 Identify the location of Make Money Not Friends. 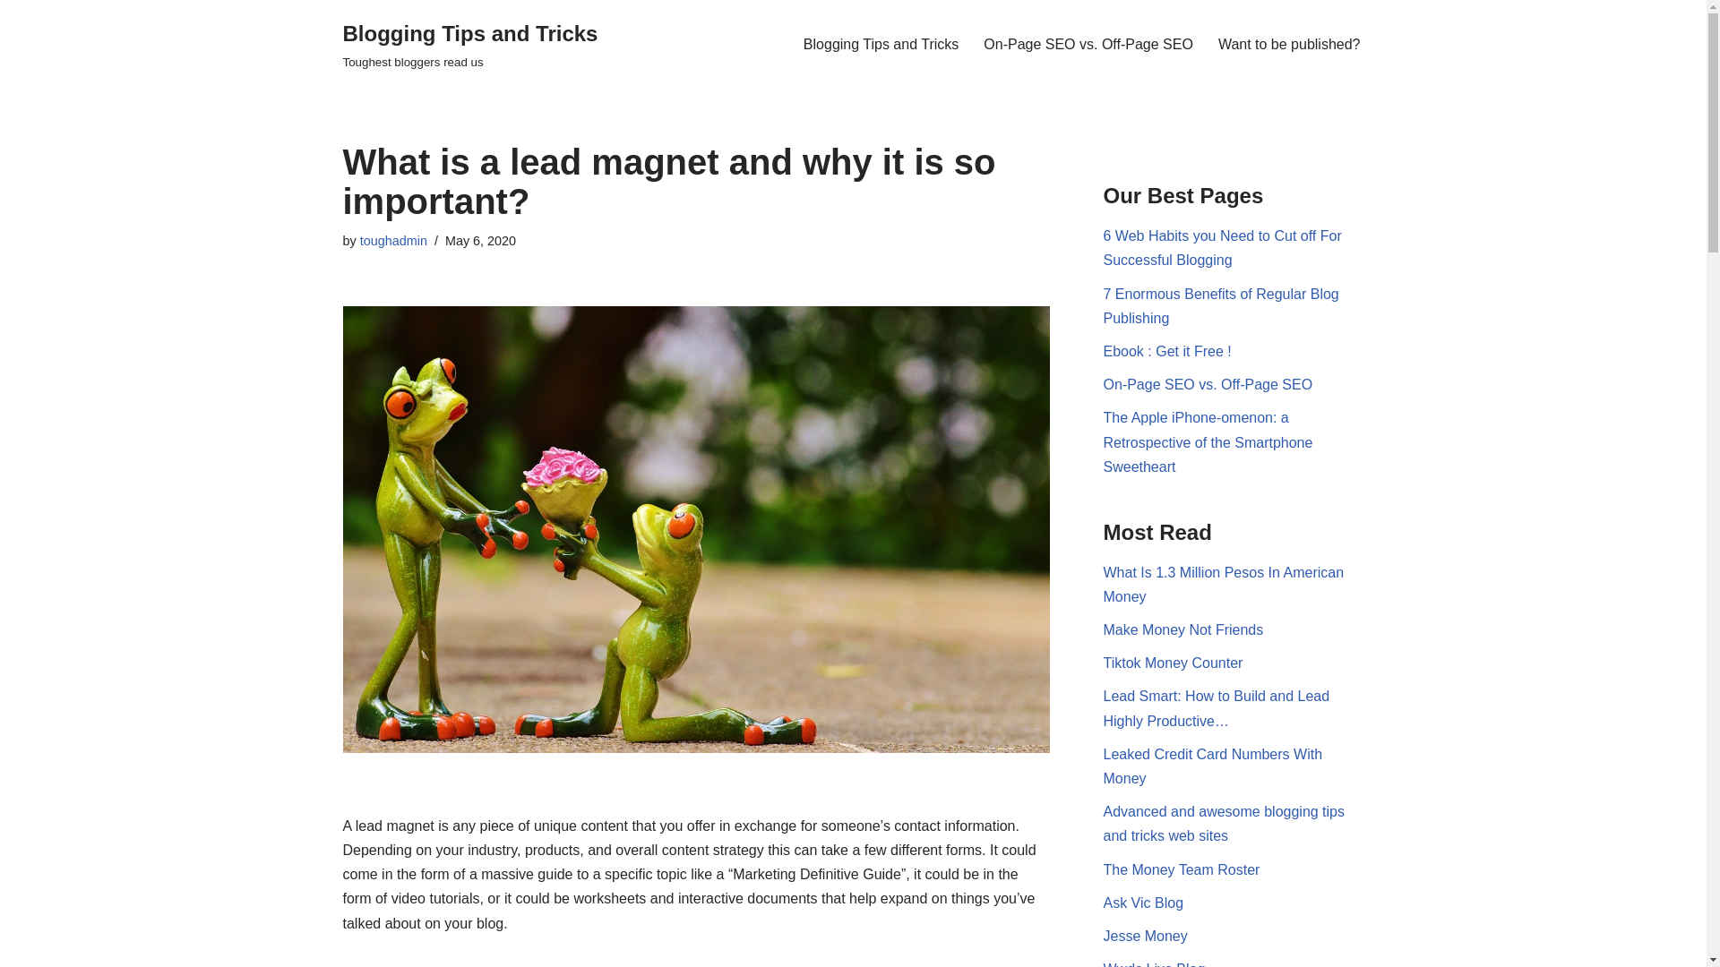
(1184, 629).